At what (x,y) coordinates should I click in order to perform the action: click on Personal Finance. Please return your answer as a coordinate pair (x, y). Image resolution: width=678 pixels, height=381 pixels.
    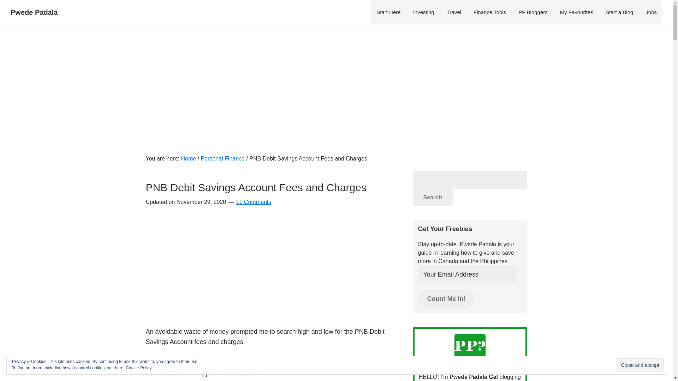
    Looking at the image, I should click on (222, 158).